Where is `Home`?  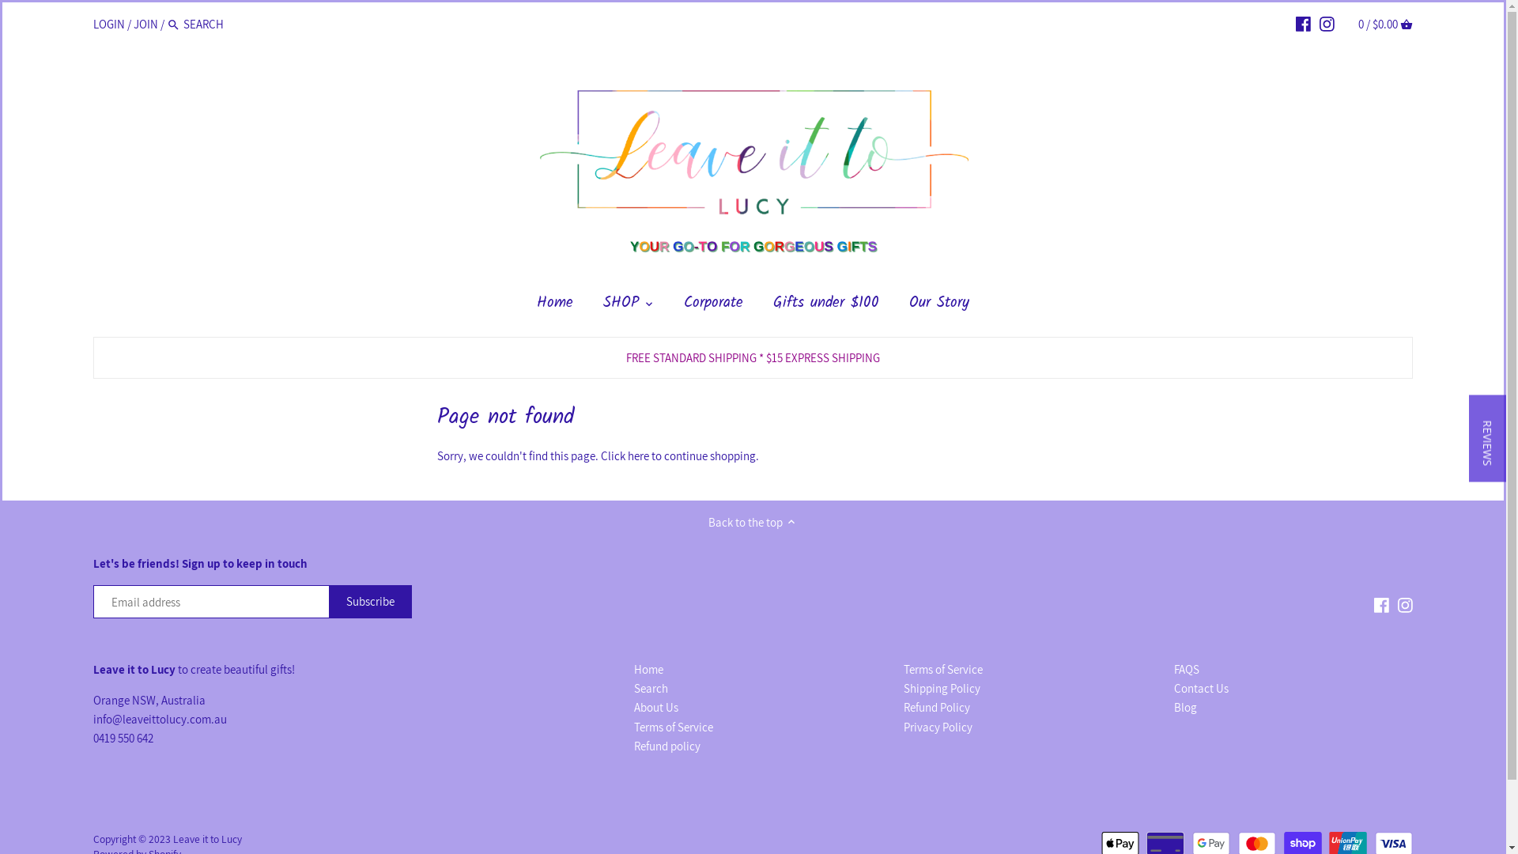
Home is located at coordinates (648, 670).